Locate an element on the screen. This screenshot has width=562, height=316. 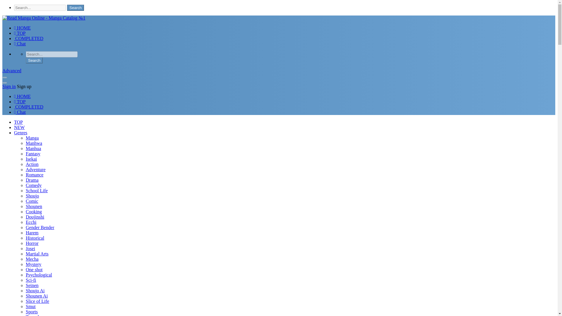
Drama is located at coordinates (32, 180).